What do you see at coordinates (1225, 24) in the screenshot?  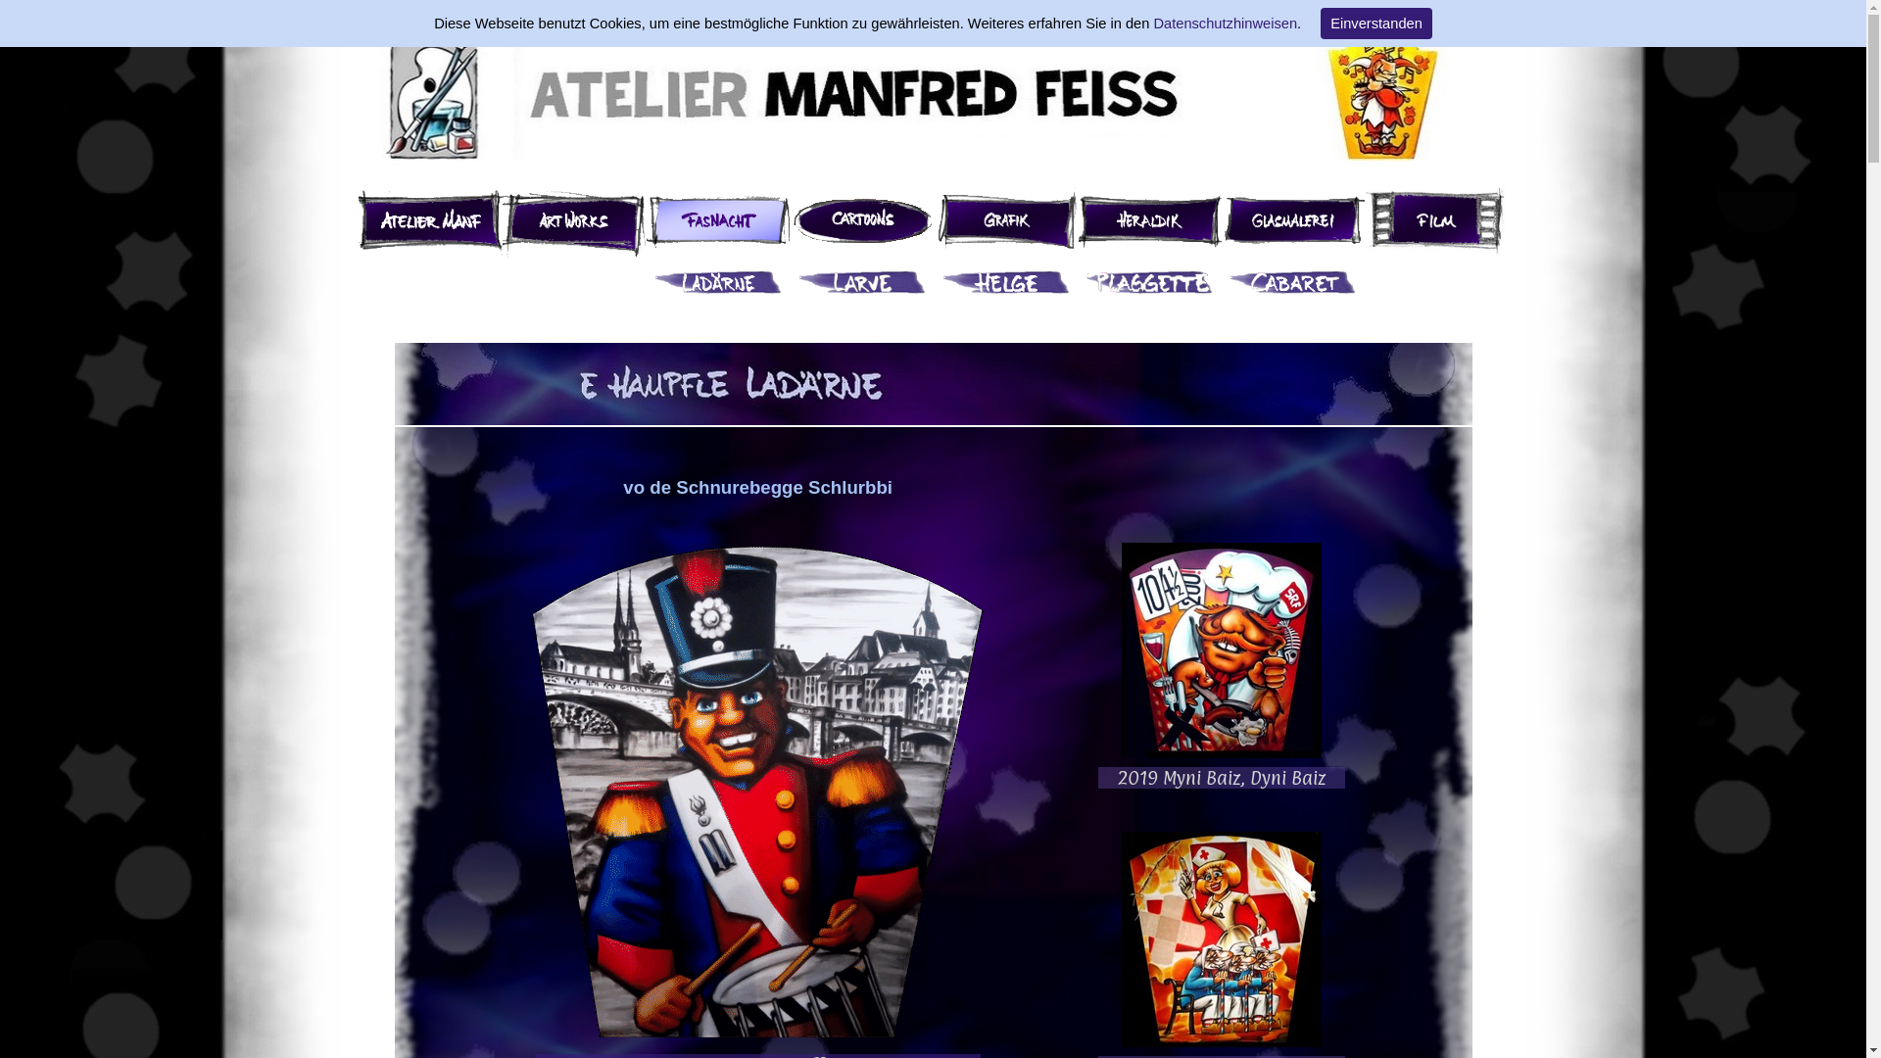 I see `Datenschutzhinweisen` at bounding box center [1225, 24].